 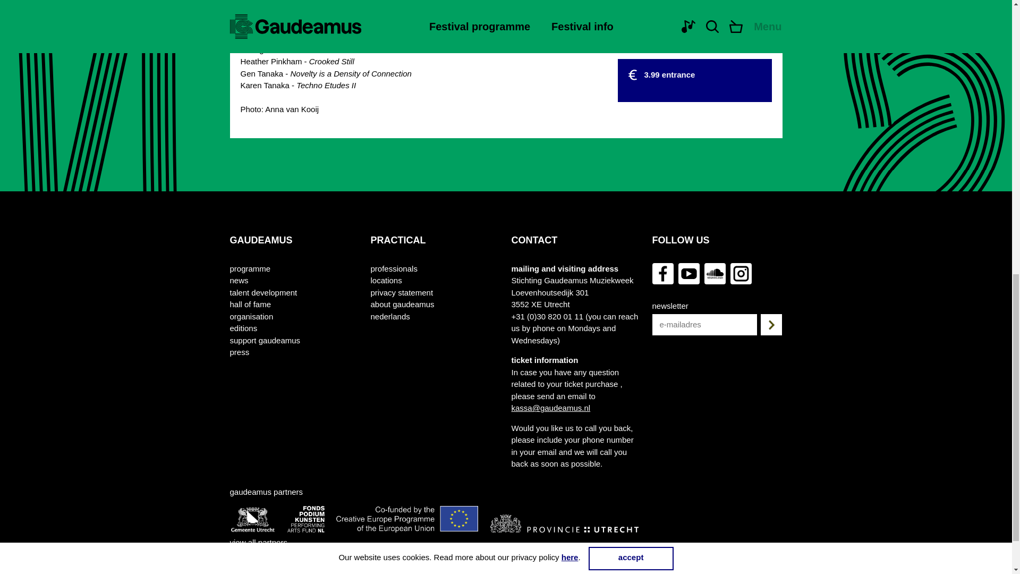 What do you see at coordinates (390, 317) in the screenshot?
I see `Nederlands` at bounding box center [390, 317].